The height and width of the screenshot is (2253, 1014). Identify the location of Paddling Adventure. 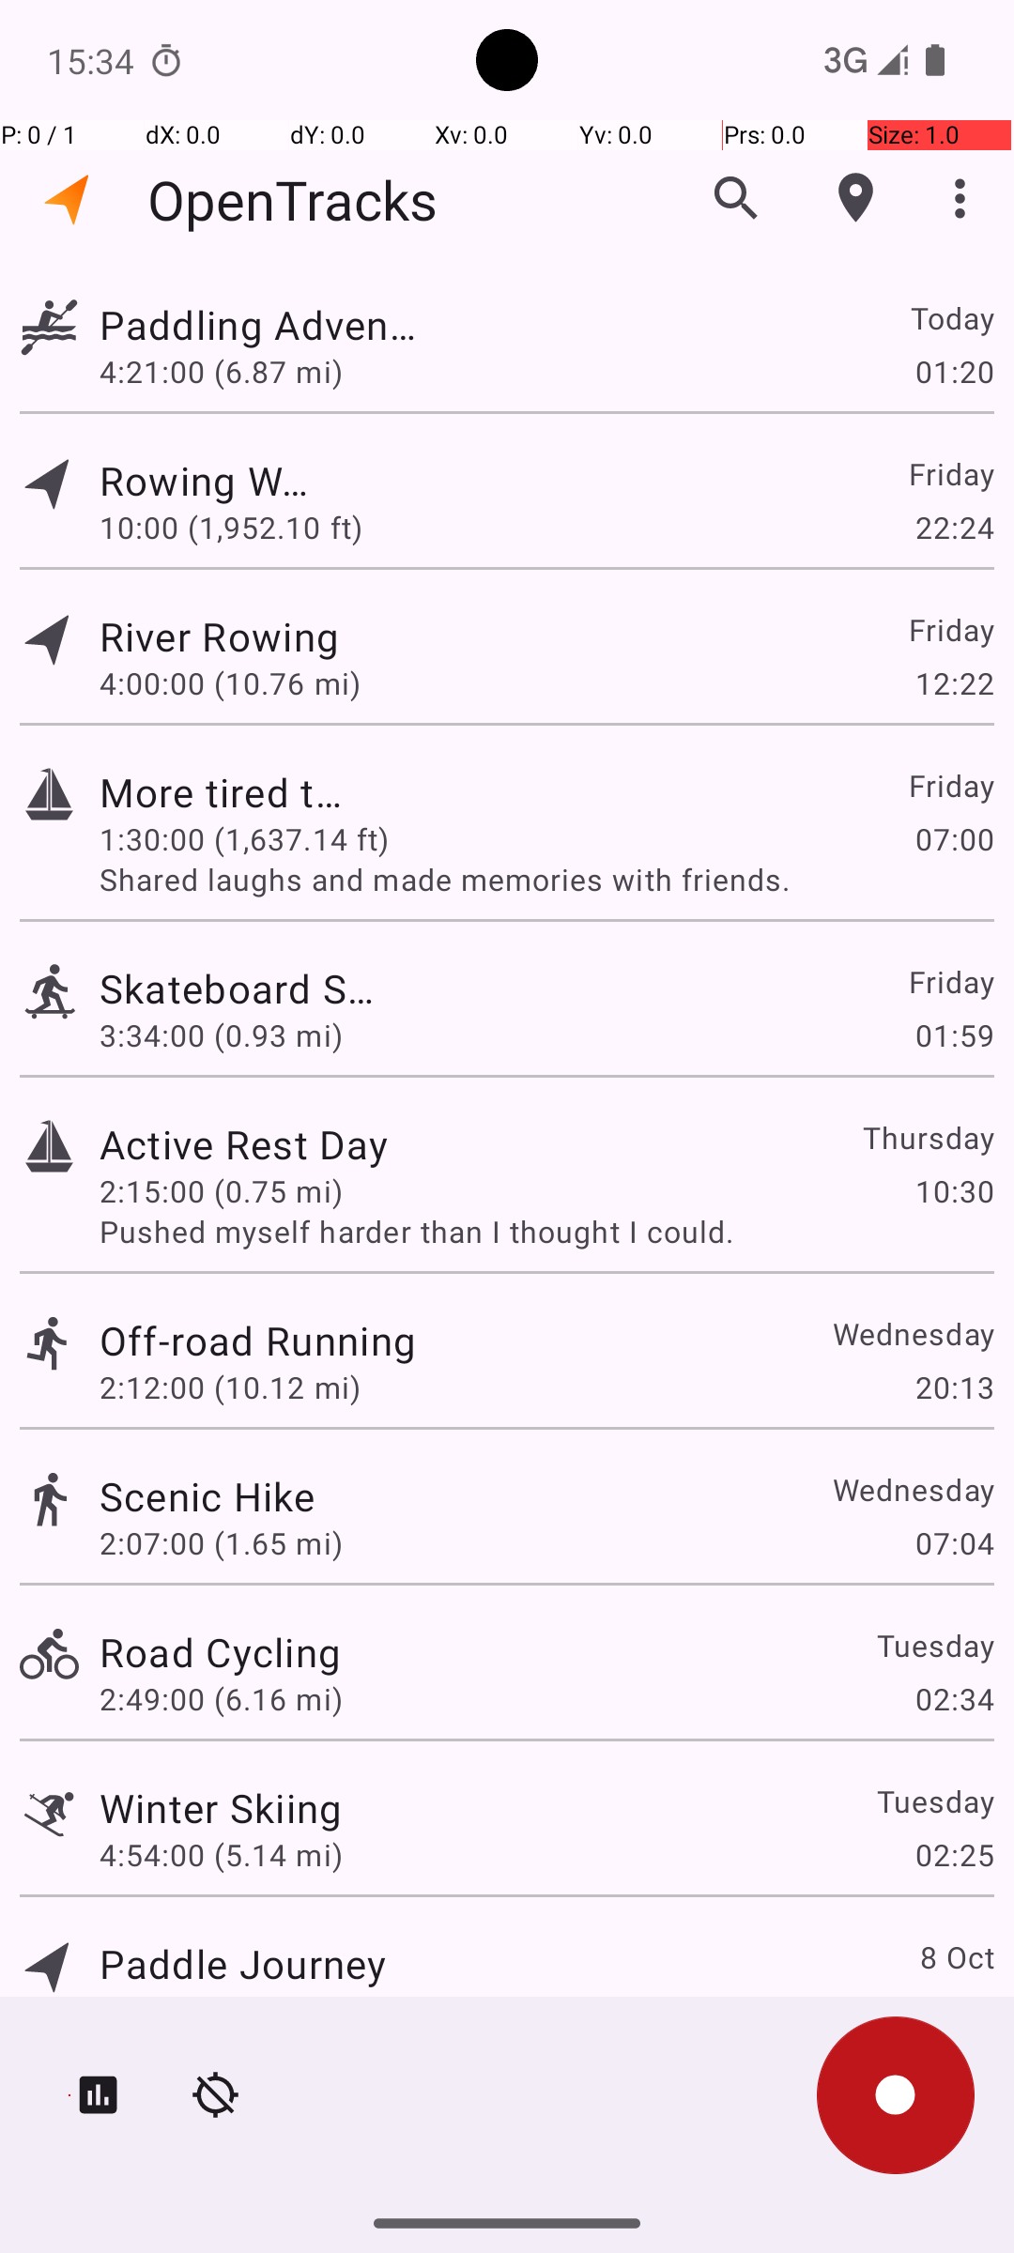
(257, 325).